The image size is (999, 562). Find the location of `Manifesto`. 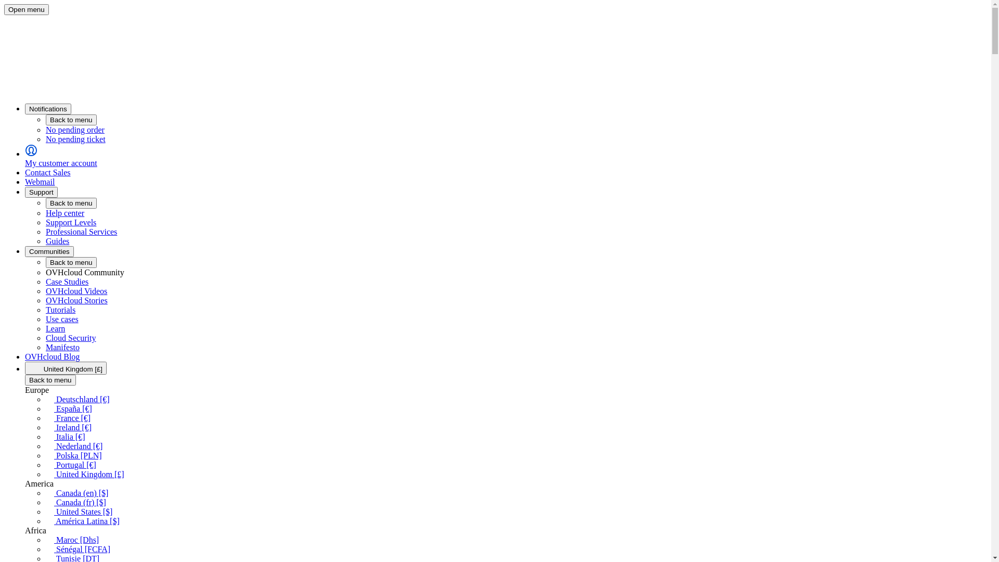

Manifesto is located at coordinates (62, 348).